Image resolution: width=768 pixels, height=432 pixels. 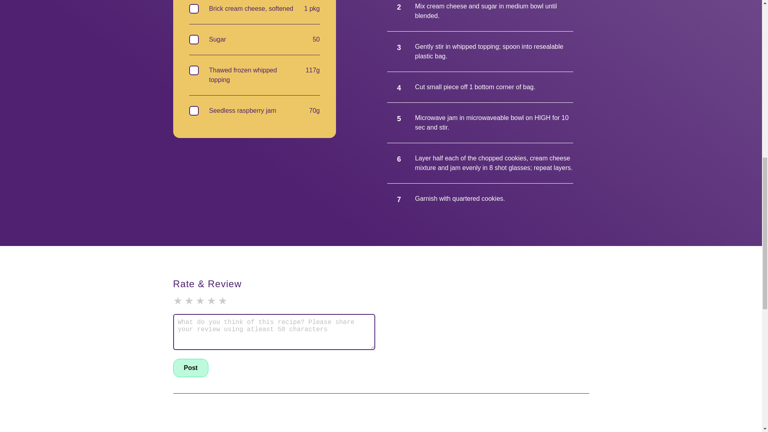 What do you see at coordinates (190, 368) in the screenshot?
I see `Post` at bounding box center [190, 368].